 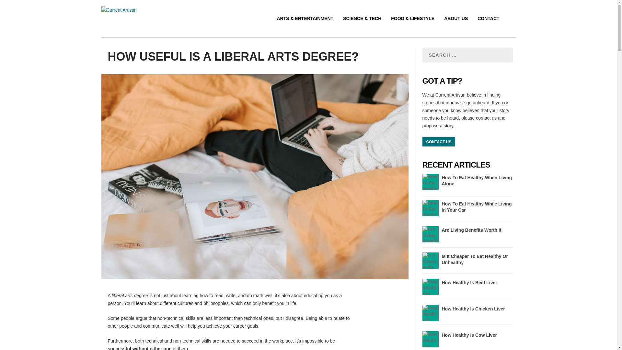 I want to click on Are Living Benefits Worth It, so click(x=471, y=230).